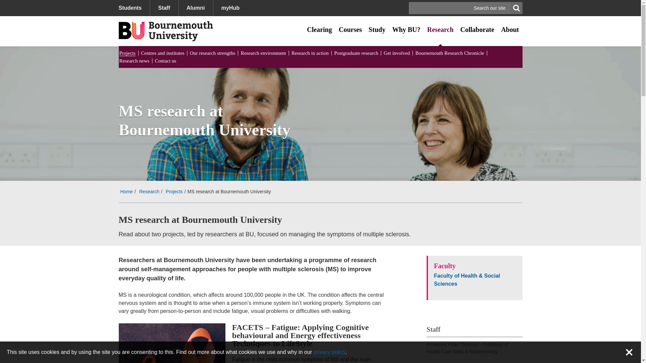 This screenshot has height=363, width=646. Describe the element at coordinates (162, 53) in the screenshot. I see `Centres and institutes` at that location.